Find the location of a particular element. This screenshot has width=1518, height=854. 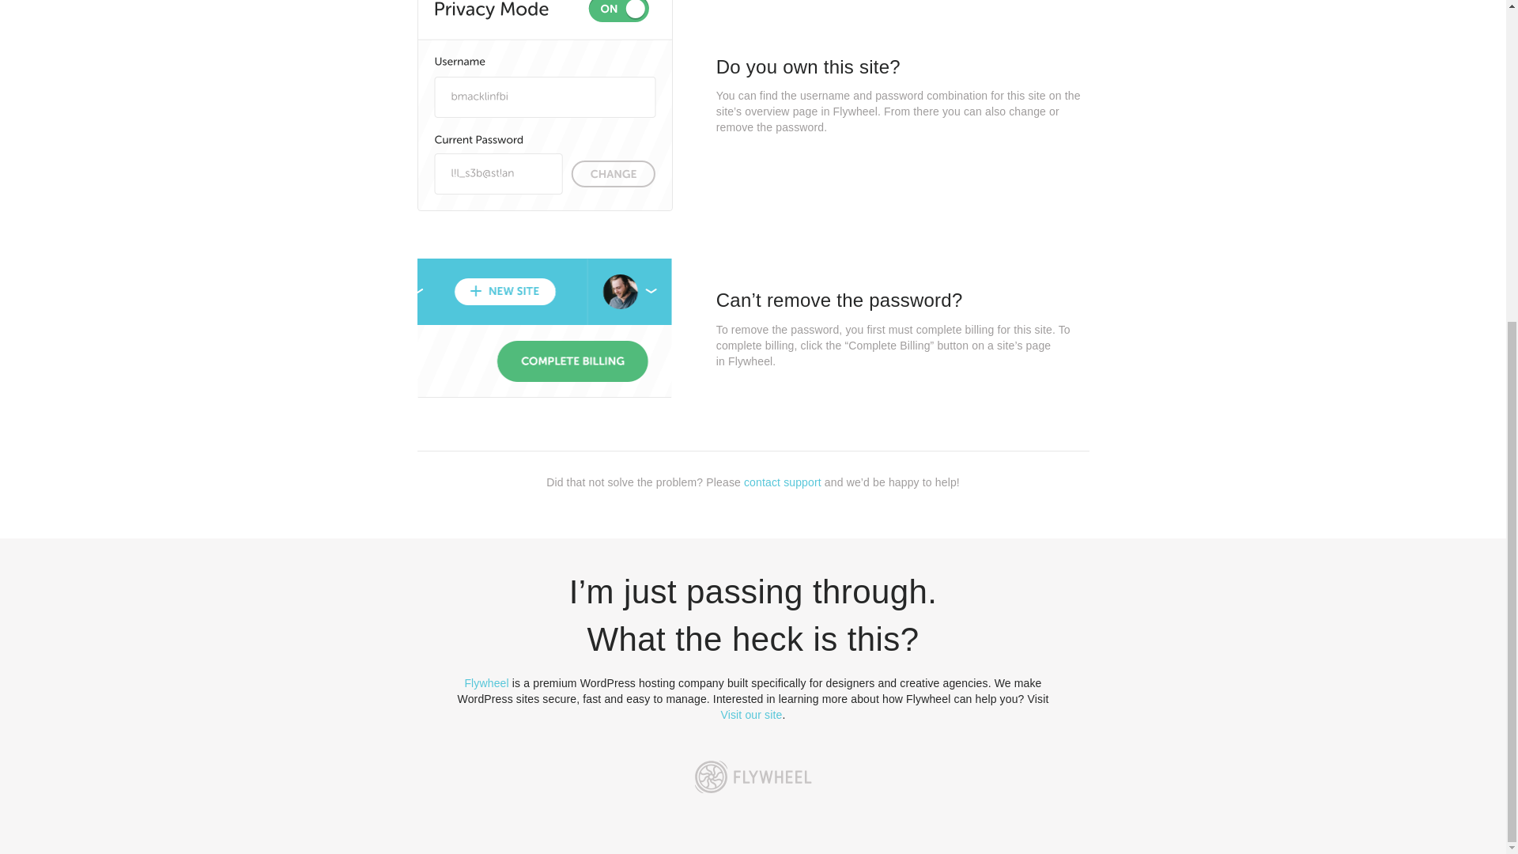

Visit our site is located at coordinates (752, 715).